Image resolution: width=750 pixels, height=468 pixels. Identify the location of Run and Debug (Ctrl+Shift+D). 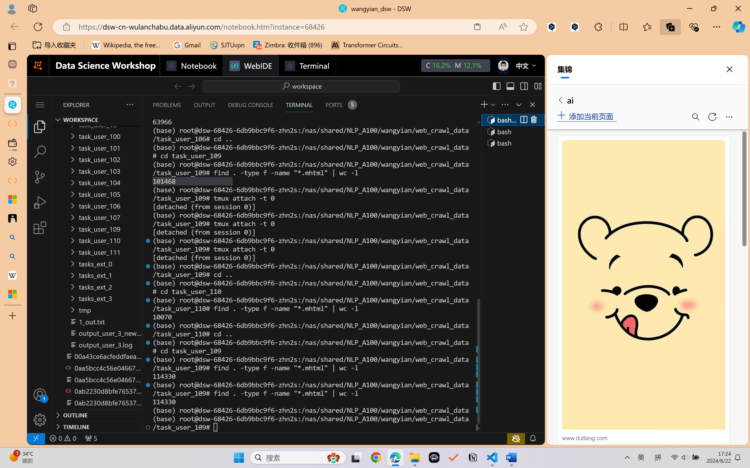
(40, 202).